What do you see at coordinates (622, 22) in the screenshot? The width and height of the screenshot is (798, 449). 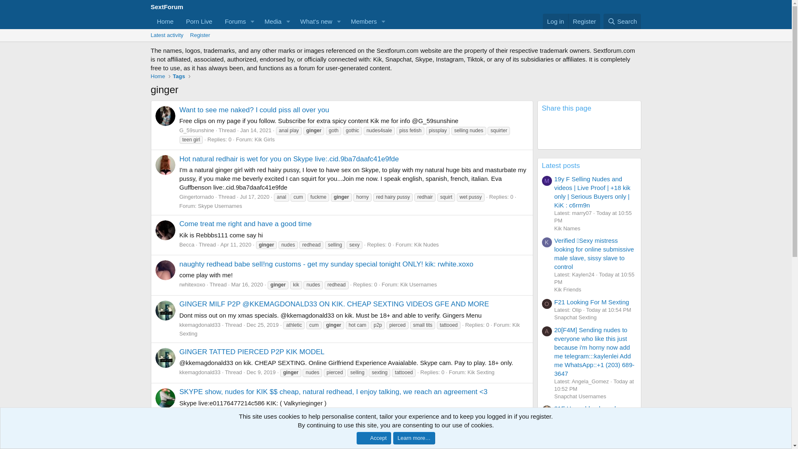 I see `Search` at bounding box center [622, 22].